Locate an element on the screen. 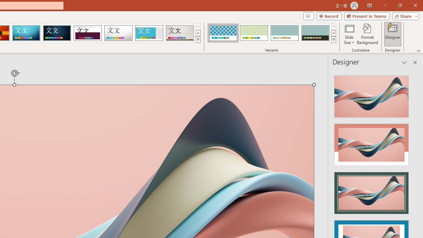  Circuit is located at coordinates (26, 33).